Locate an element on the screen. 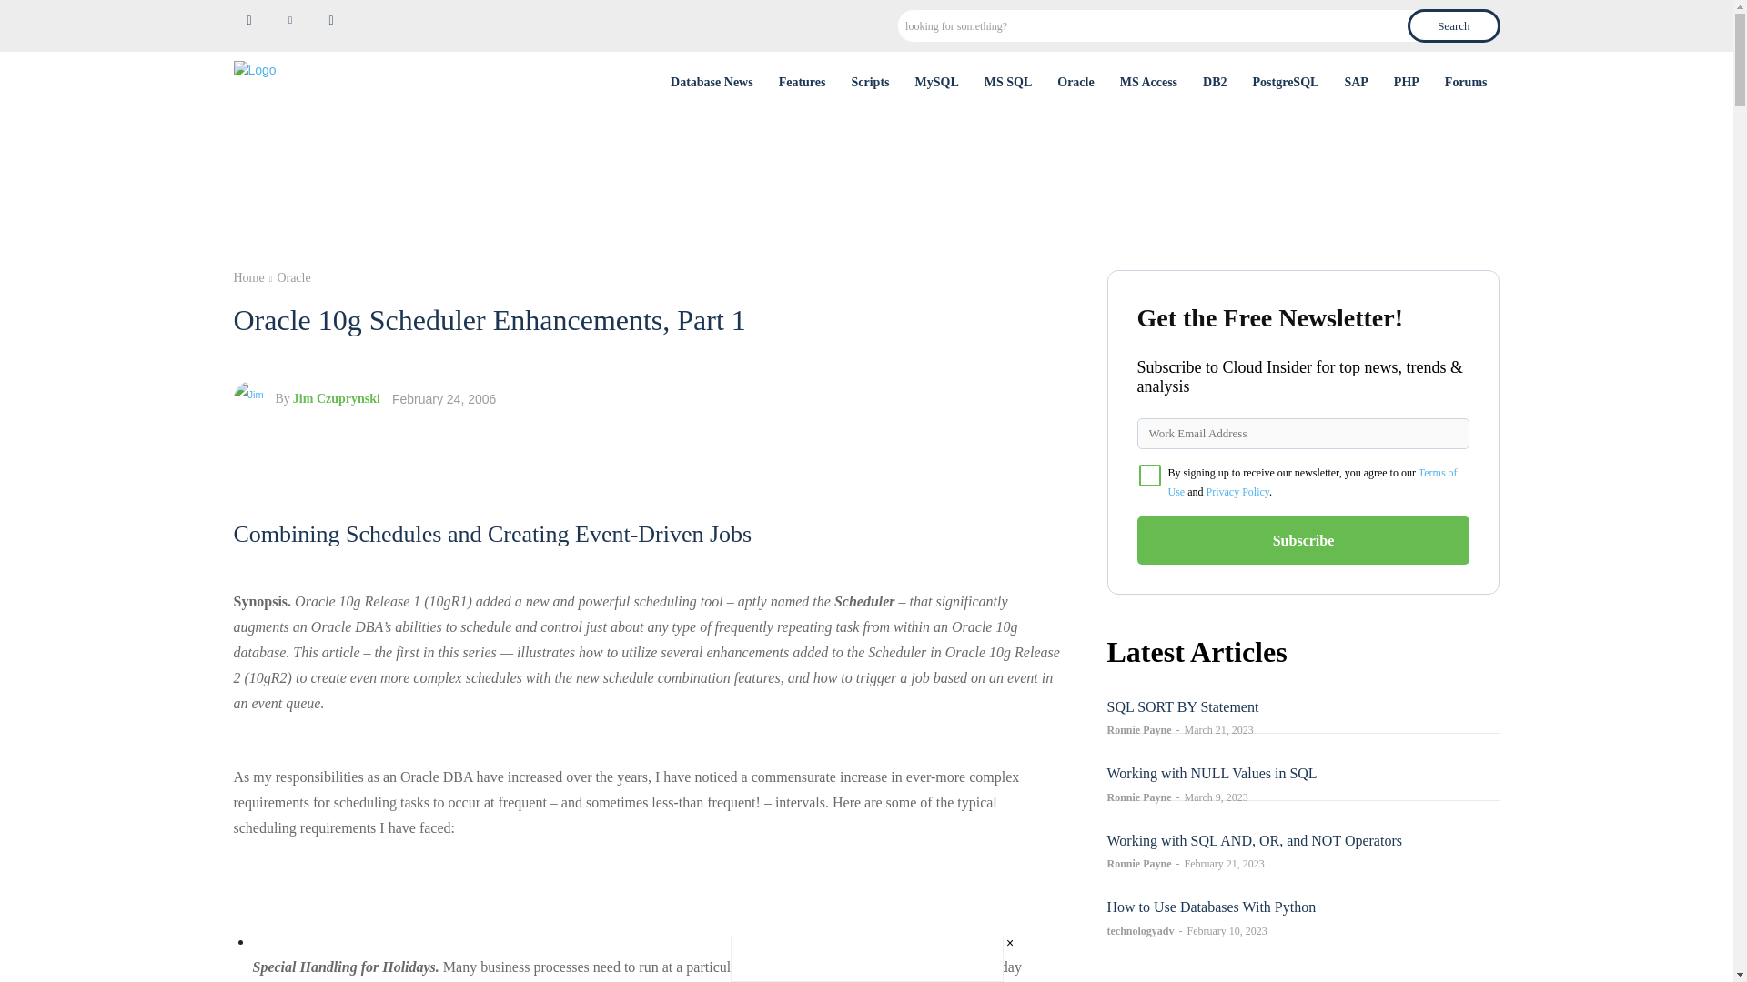 The width and height of the screenshot is (1747, 982). MS Access is located at coordinates (1148, 82).